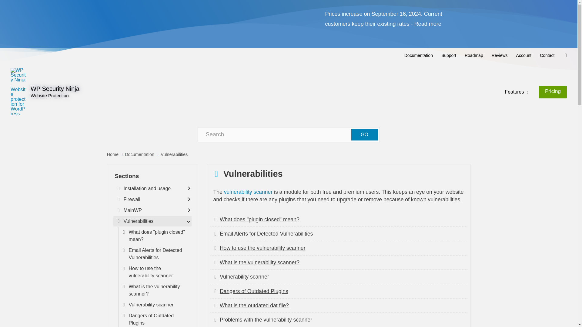 The height and width of the screenshot is (327, 582). I want to click on Pricing, so click(553, 92).